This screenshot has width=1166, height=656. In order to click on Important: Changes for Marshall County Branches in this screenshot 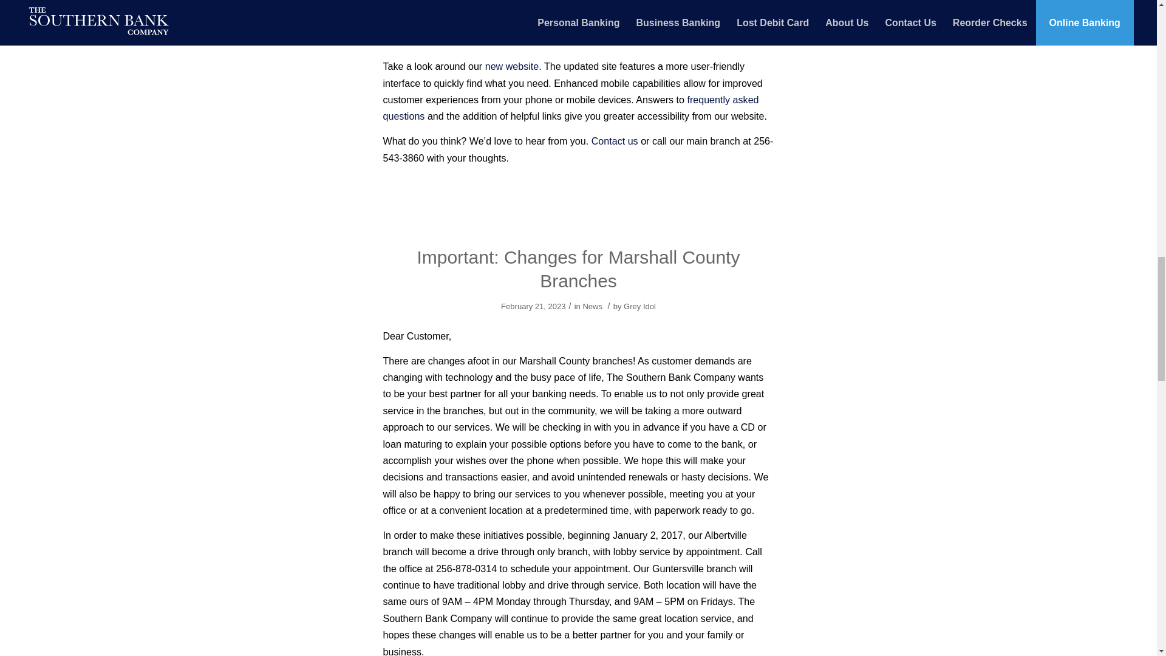, I will do `click(579, 269)`.